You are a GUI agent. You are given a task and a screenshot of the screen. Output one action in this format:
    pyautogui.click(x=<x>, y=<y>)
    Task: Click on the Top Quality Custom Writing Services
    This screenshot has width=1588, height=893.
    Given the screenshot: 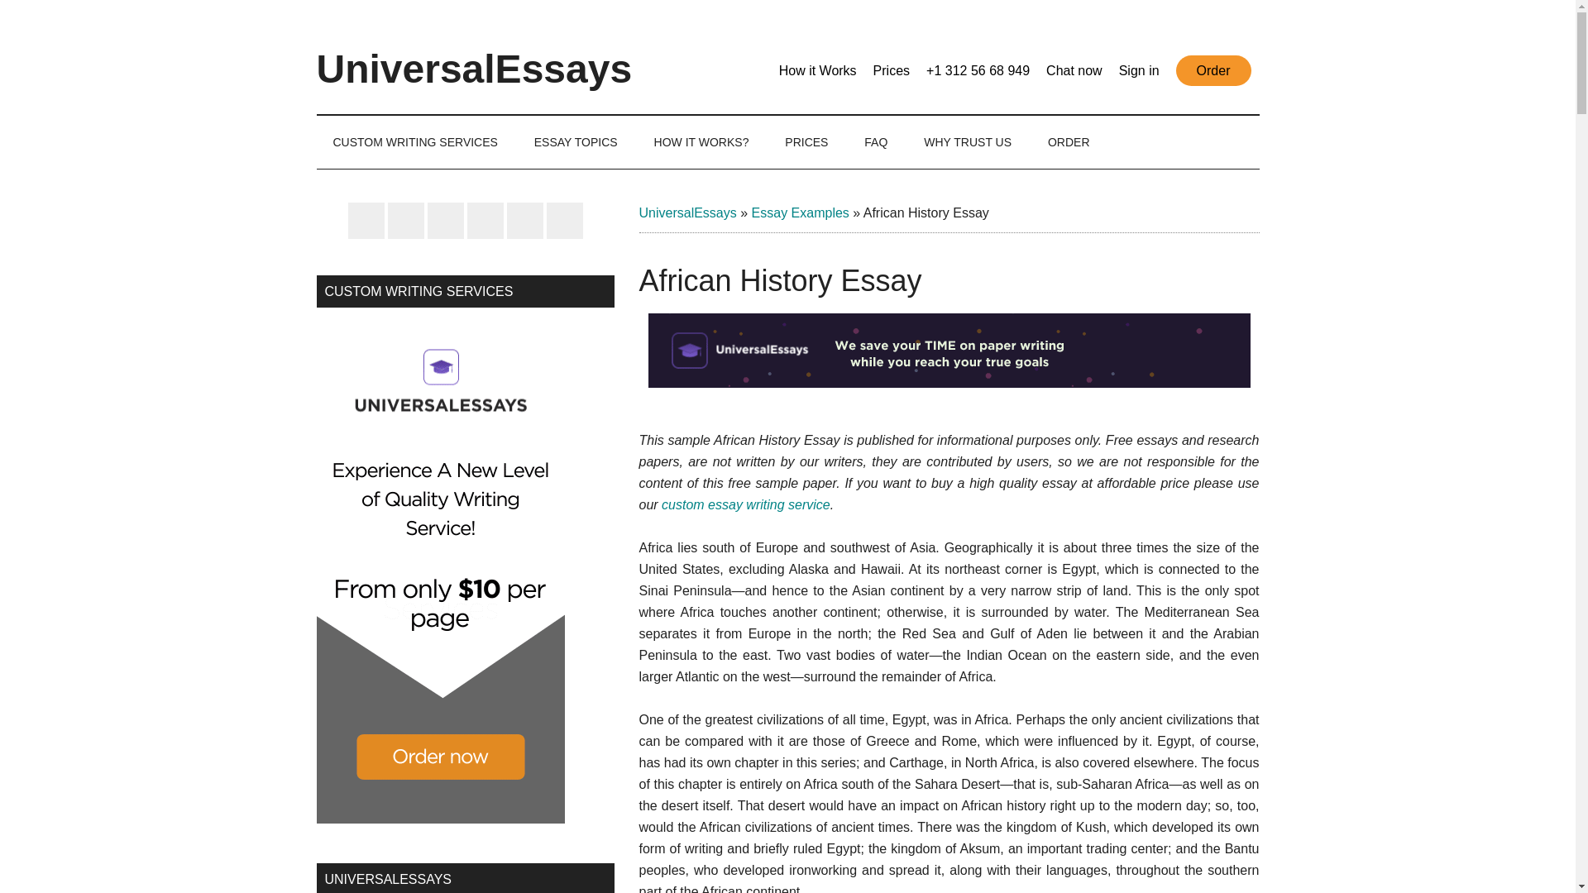 What is the action you would take?
    pyautogui.click(x=440, y=819)
    